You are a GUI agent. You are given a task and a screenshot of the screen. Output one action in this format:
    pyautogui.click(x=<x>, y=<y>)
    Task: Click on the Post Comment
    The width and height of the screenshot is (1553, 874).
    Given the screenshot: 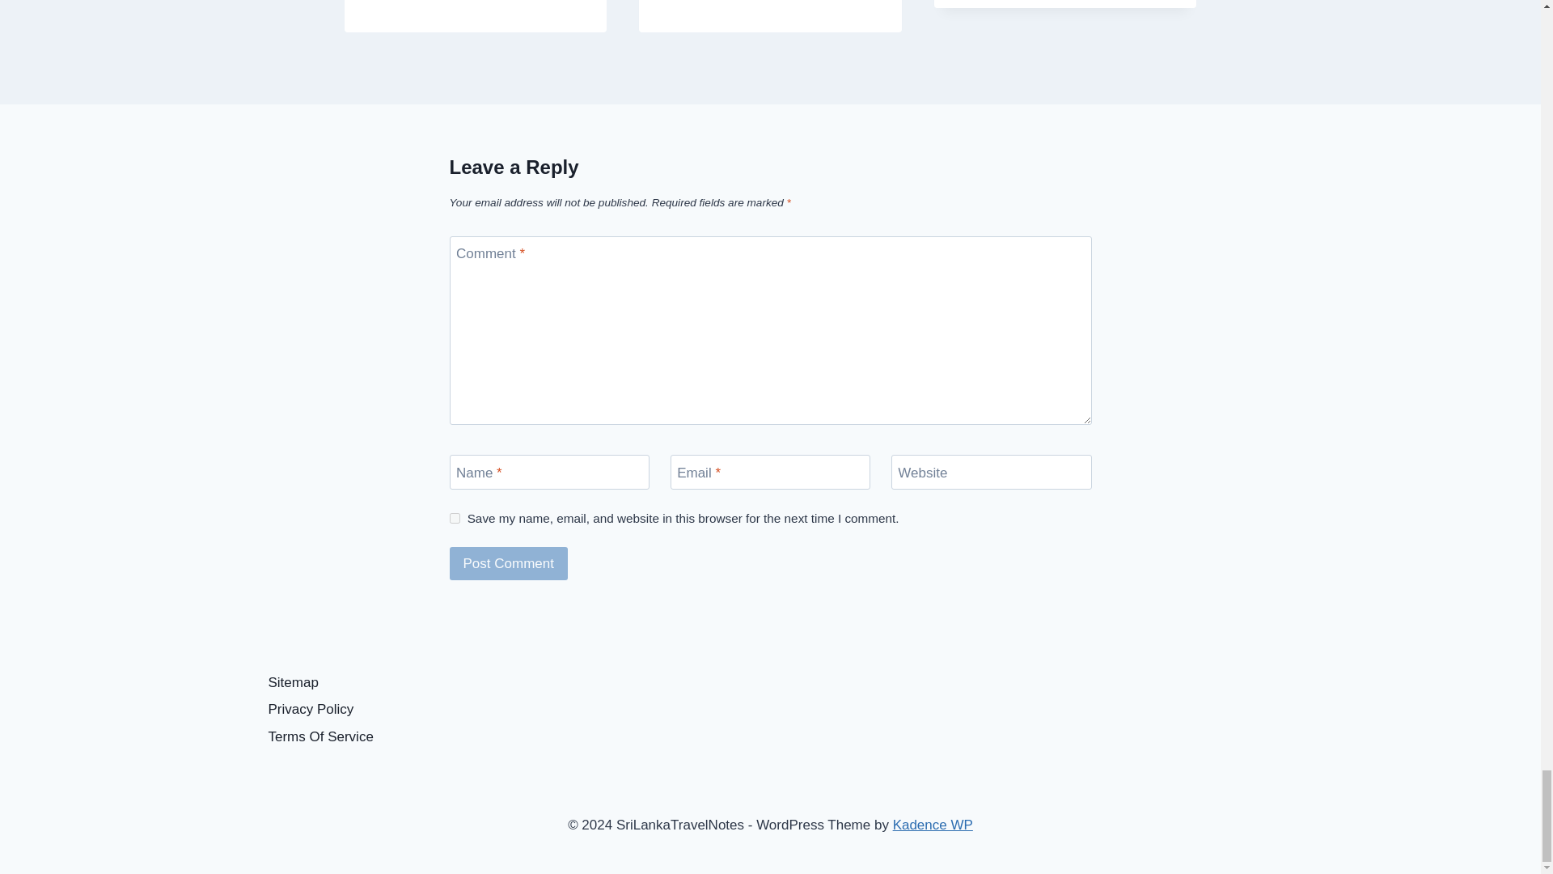 What is the action you would take?
    pyautogui.click(x=509, y=563)
    